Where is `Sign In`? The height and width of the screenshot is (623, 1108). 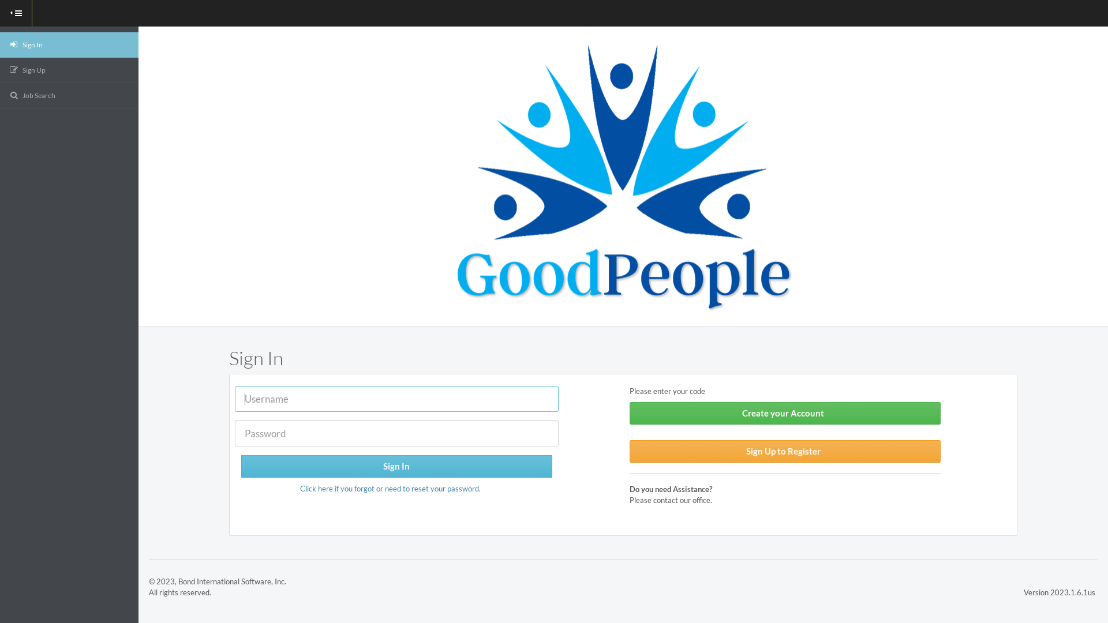 Sign In is located at coordinates (69, 45).